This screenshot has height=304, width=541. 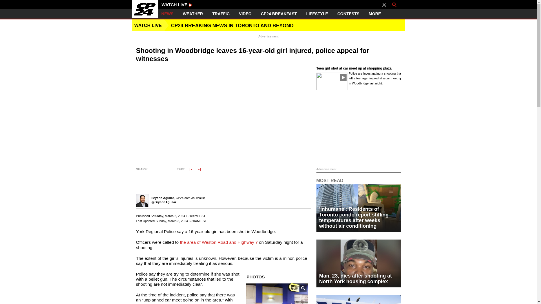 What do you see at coordinates (394, 5) in the screenshot?
I see `Search` at bounding box center [394, 5].